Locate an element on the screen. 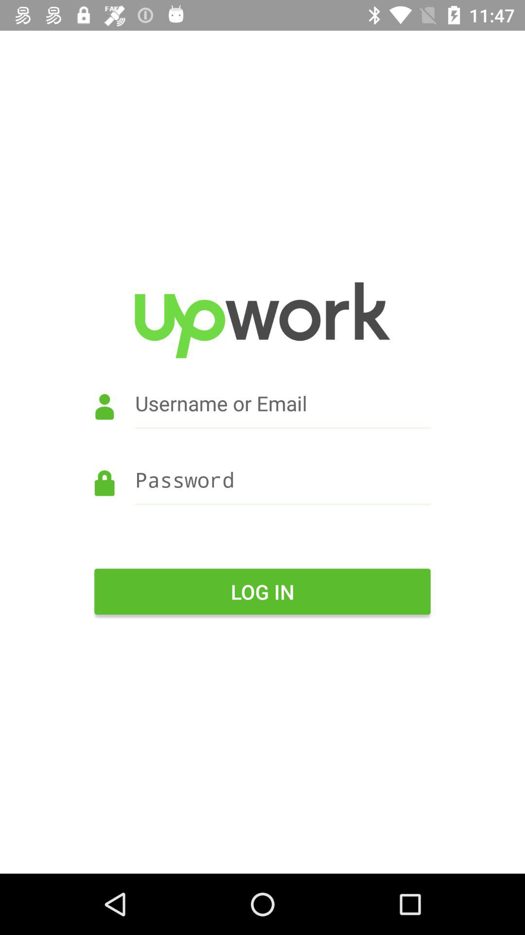  username or email entry field is located at coordinates (262, 417).